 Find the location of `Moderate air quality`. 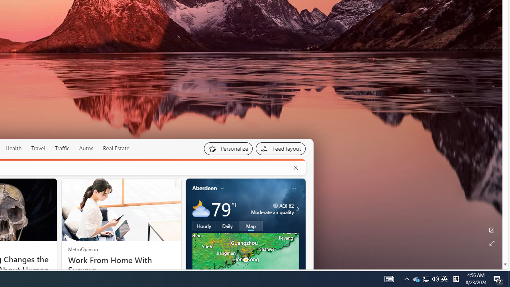

Moderate air quality is located at coordinates (296, 209).